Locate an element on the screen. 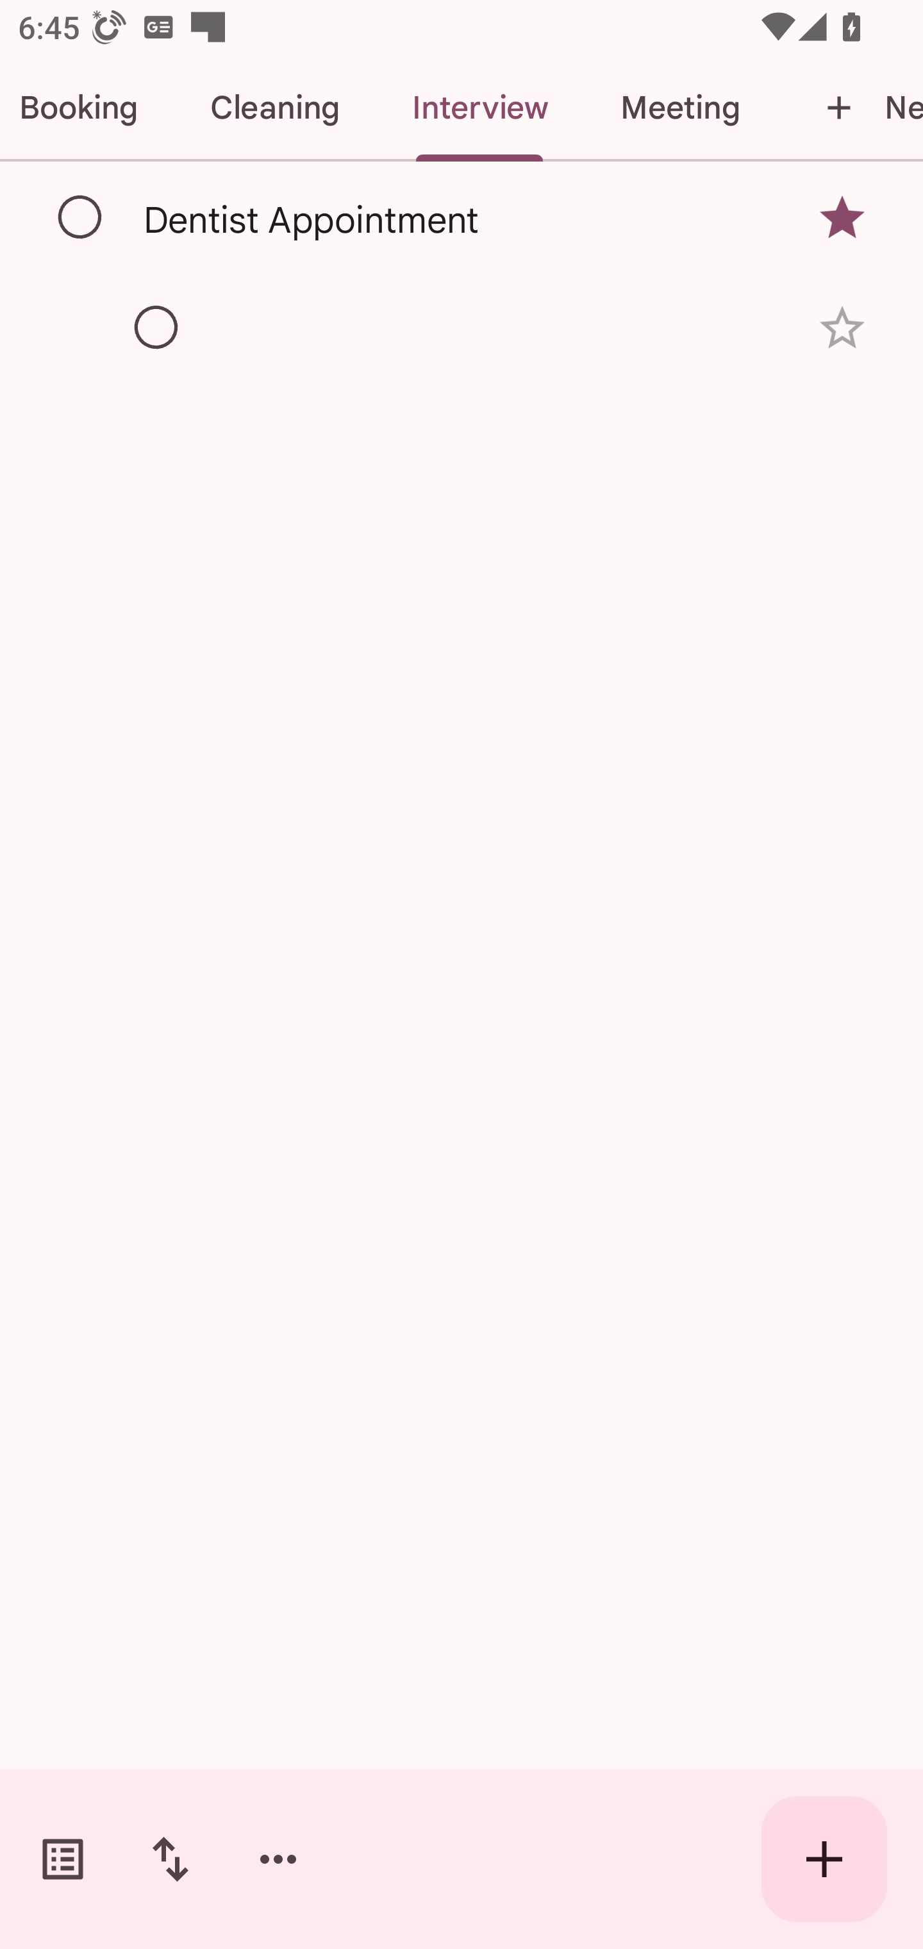 The image size is (923, 1949). Create new task is located at coordinates (824, 1859).